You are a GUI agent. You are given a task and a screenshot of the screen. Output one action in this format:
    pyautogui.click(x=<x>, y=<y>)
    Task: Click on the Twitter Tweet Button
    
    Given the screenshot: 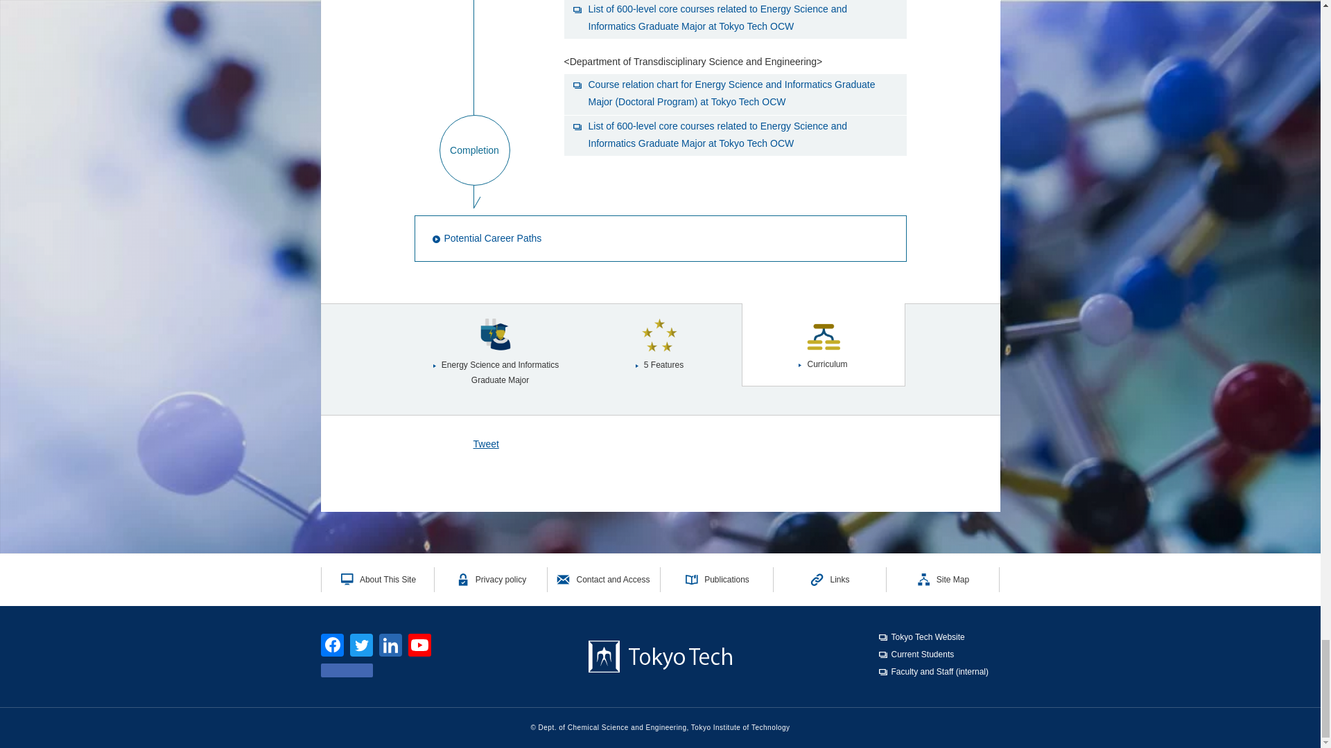 What is the action you would take?
    pyautogui.click(x=444, y=670)
    